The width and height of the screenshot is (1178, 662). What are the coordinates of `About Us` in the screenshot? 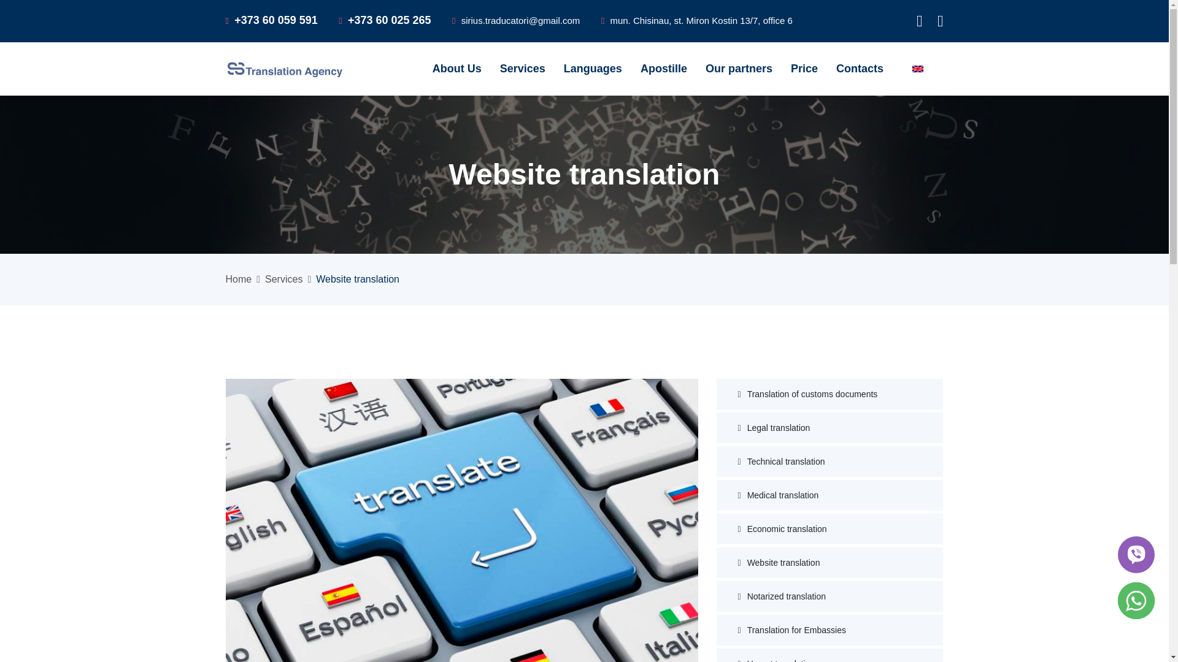 It's located at (456, 69).